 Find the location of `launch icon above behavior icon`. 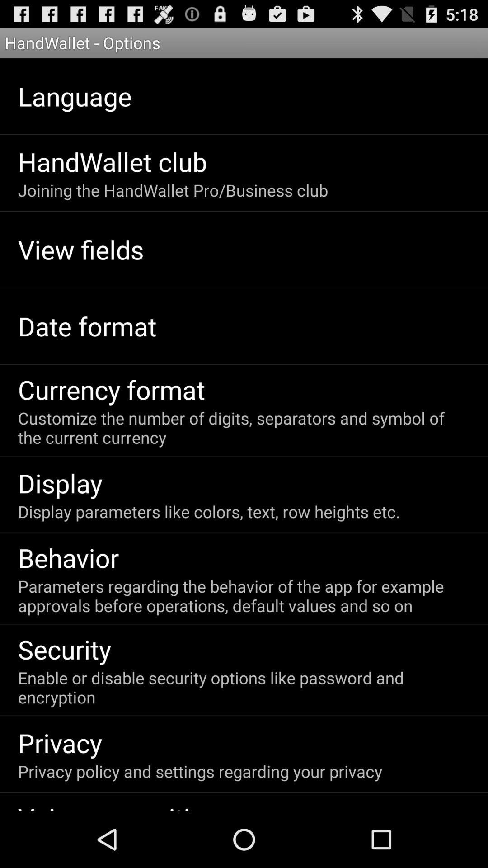

launch icon above behavior icon is located at coordinates (209, 512).